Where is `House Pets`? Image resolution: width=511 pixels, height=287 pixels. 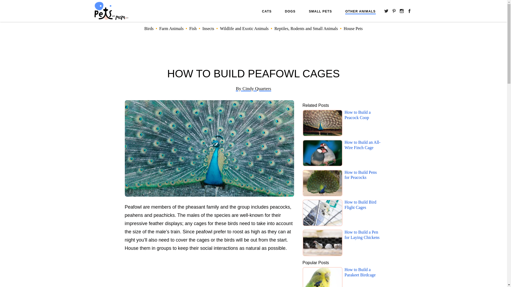
House Pets is located at coordinates (353, 28).